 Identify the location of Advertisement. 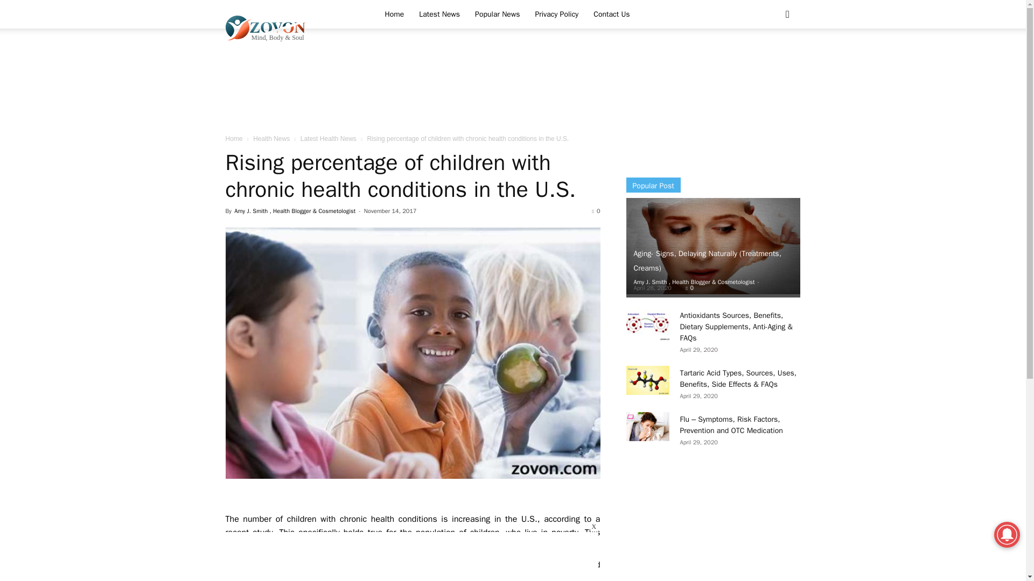
(401, 556).